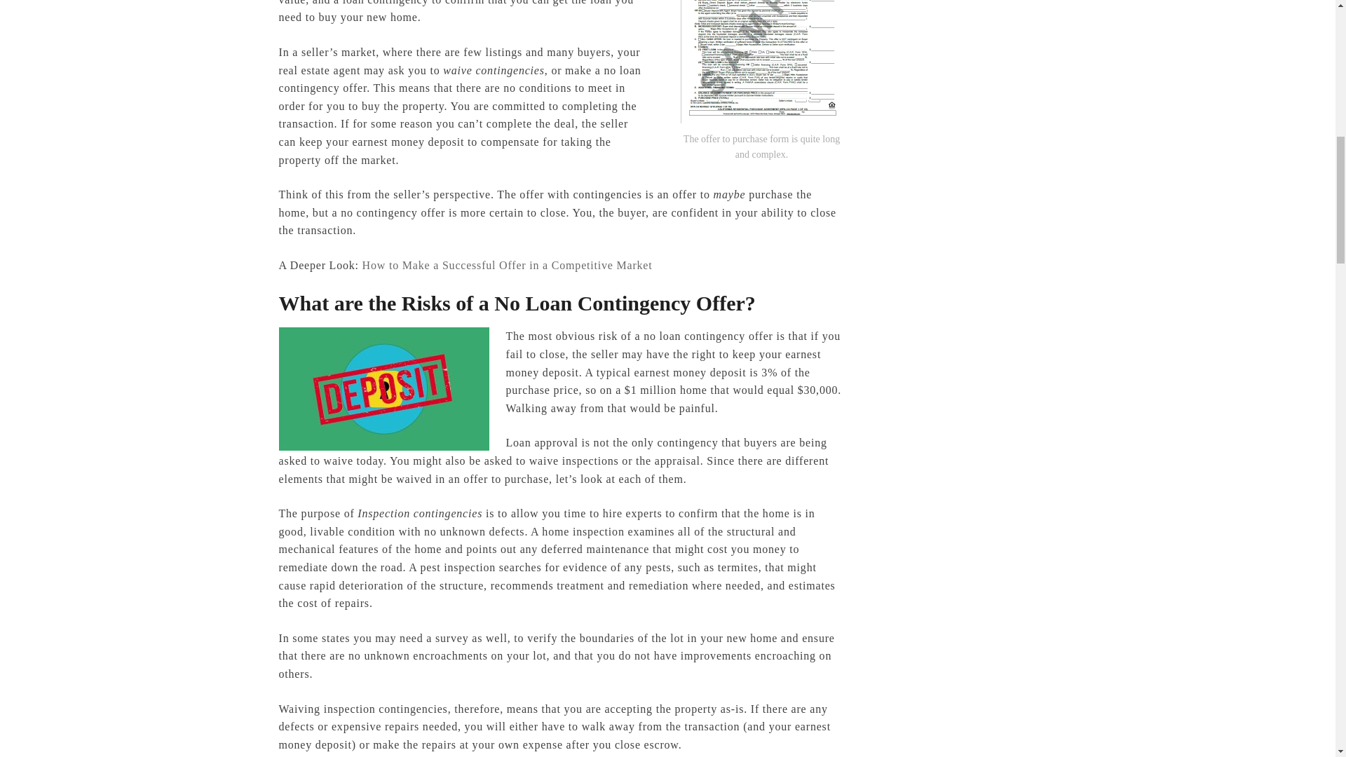 The image size is (1346, 757). Describe the element at coordinates (761, 62) in the screenshot. I see `No loan contingency` at that location.